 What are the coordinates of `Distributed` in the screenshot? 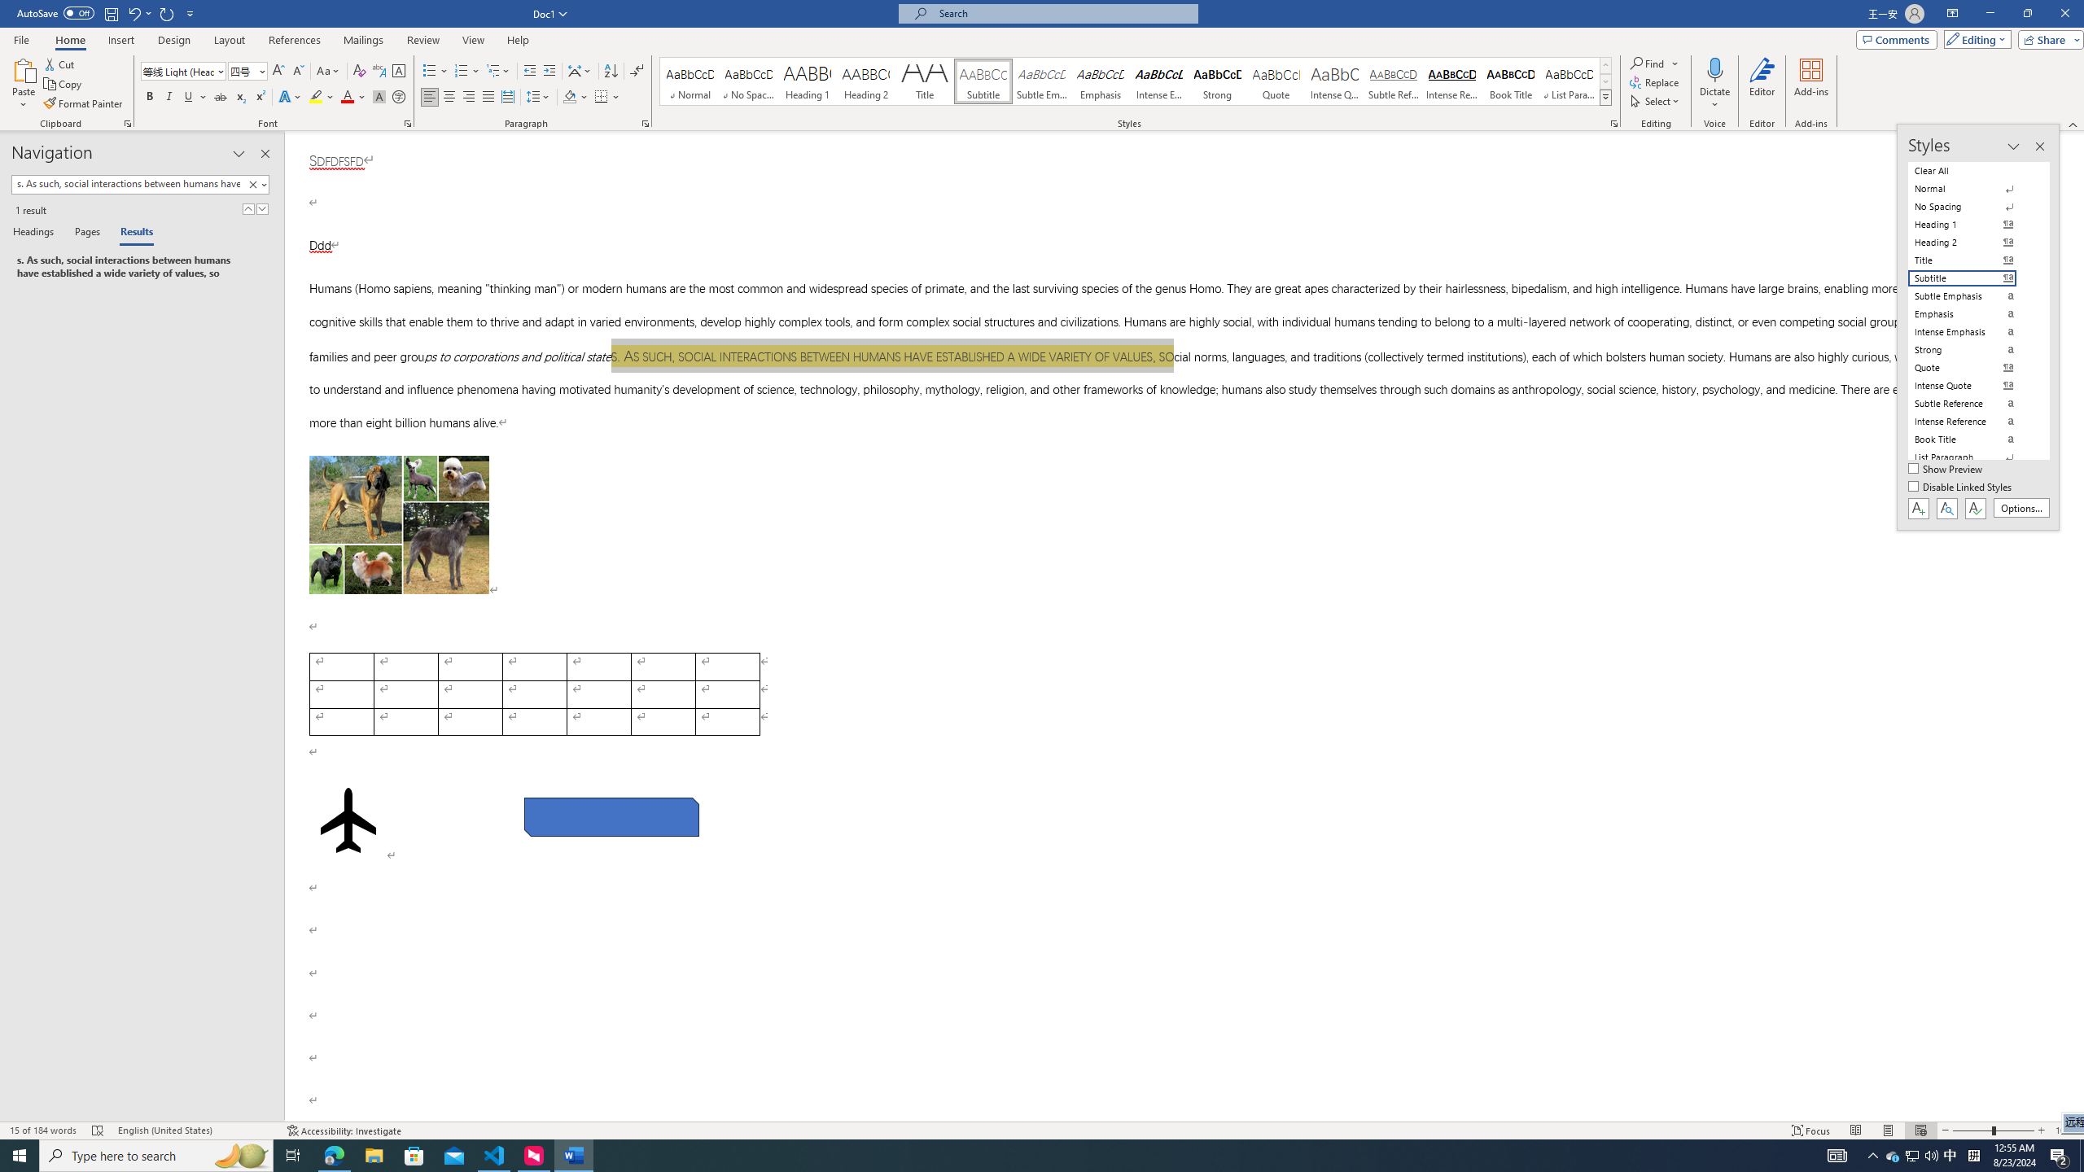 It's located at (506, 98).